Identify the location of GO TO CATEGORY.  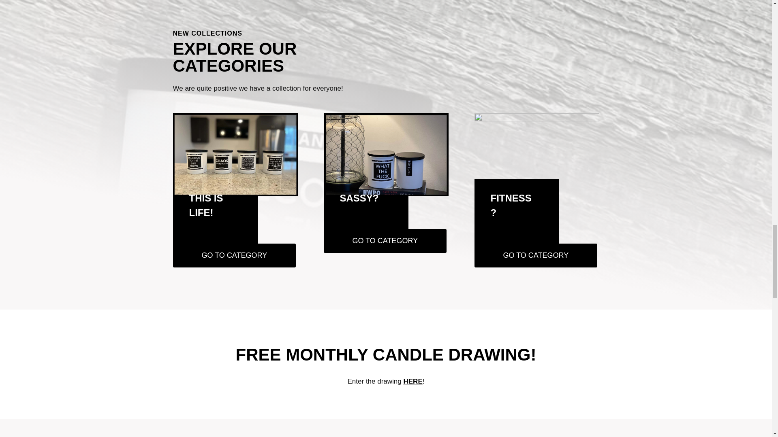
(385, 241).